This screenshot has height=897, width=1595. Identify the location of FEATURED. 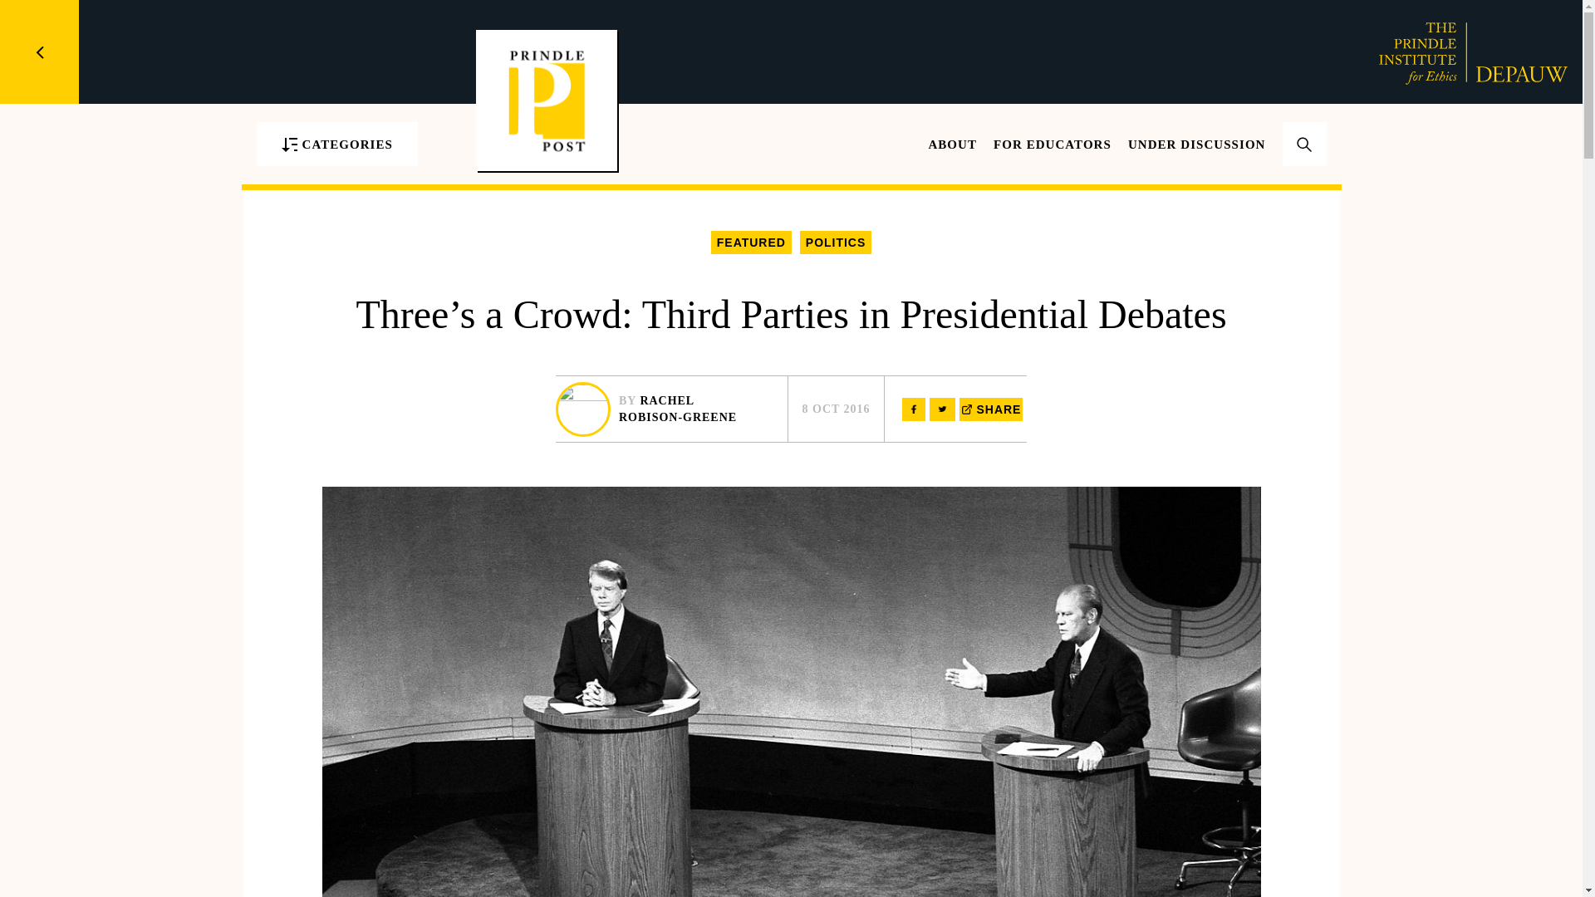
(751, 242).